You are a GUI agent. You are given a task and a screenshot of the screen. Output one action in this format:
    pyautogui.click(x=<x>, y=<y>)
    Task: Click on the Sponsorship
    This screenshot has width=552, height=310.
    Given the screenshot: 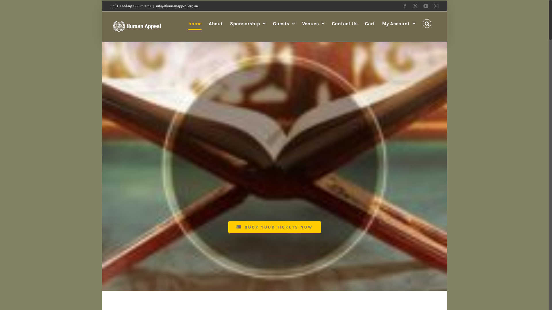 What is the action you would take?
    pyautogui.click(x=248, y=24)
    